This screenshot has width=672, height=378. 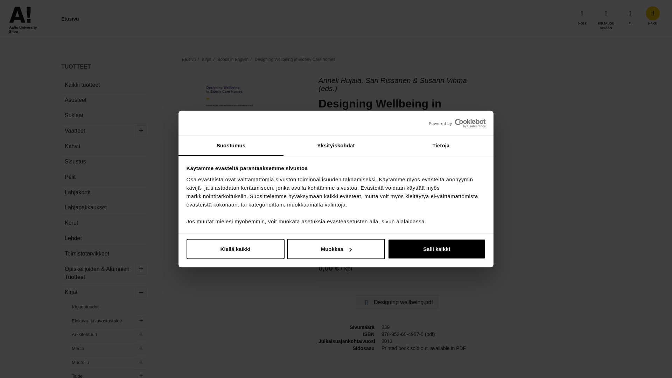 What do you see at coordinates (630, 17) in the screenshot?
I see `FI` at bounding box center [630, 17].